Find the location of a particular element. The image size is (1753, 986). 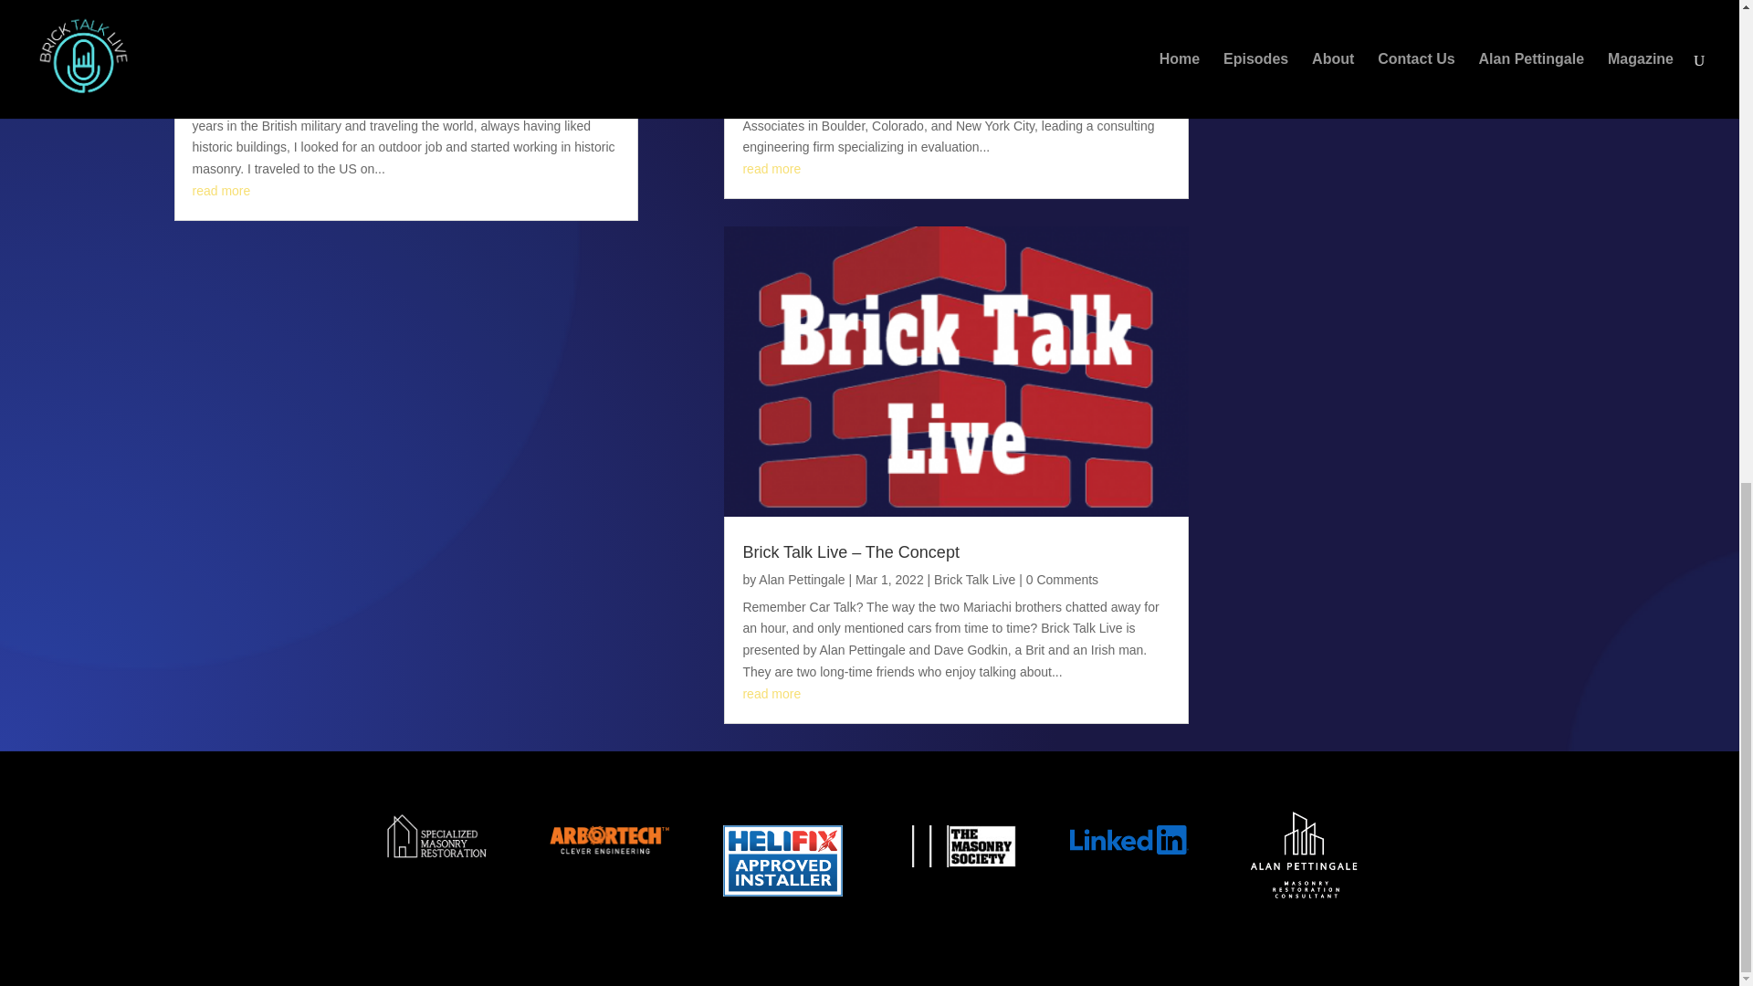

Brick Talk Live is located at coordinates (993, 55).